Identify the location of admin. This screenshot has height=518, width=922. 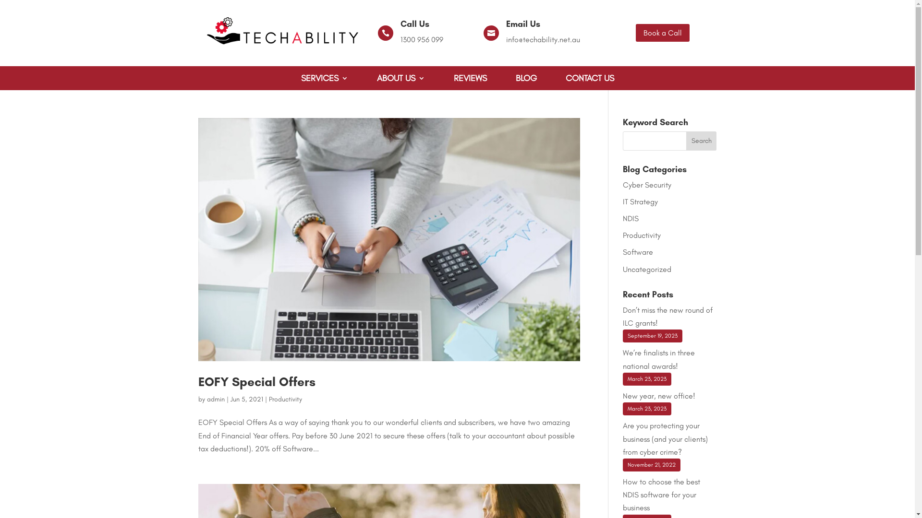
(215, 399).